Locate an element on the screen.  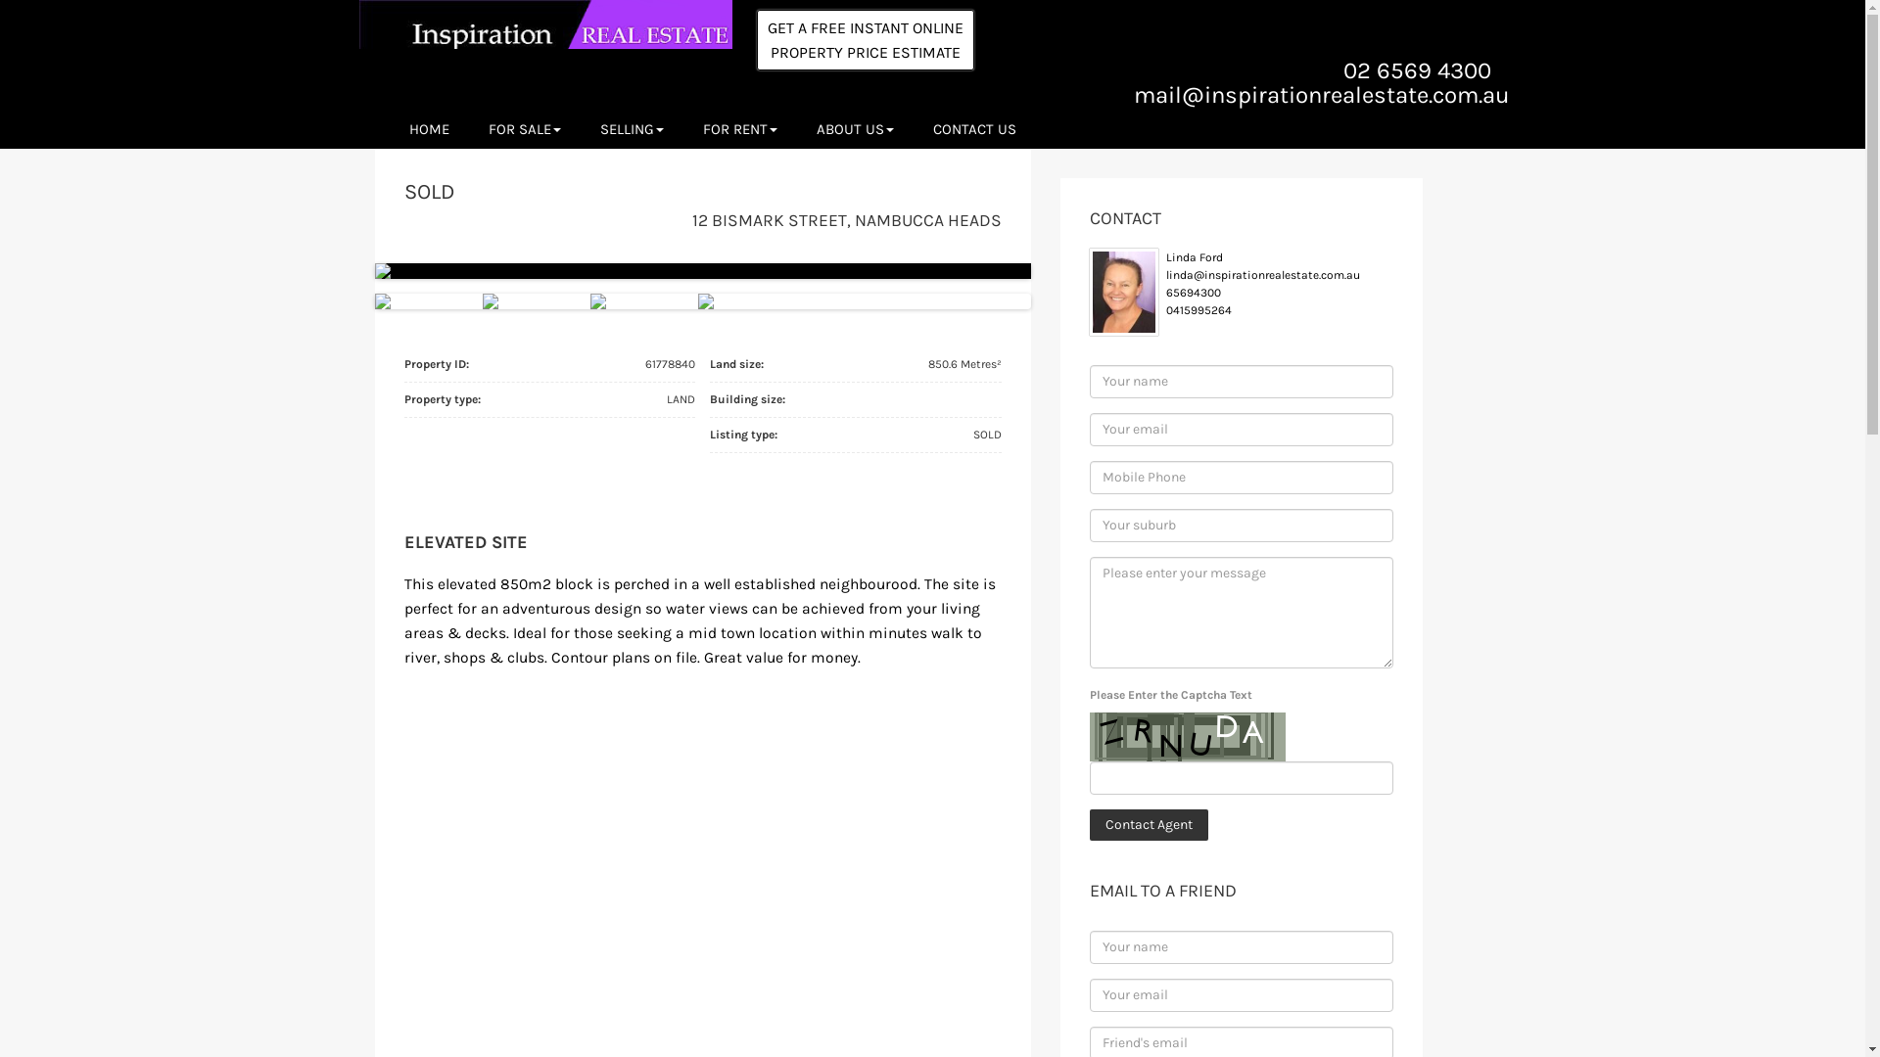
FOR RENT is located at coordinates (740, 128).